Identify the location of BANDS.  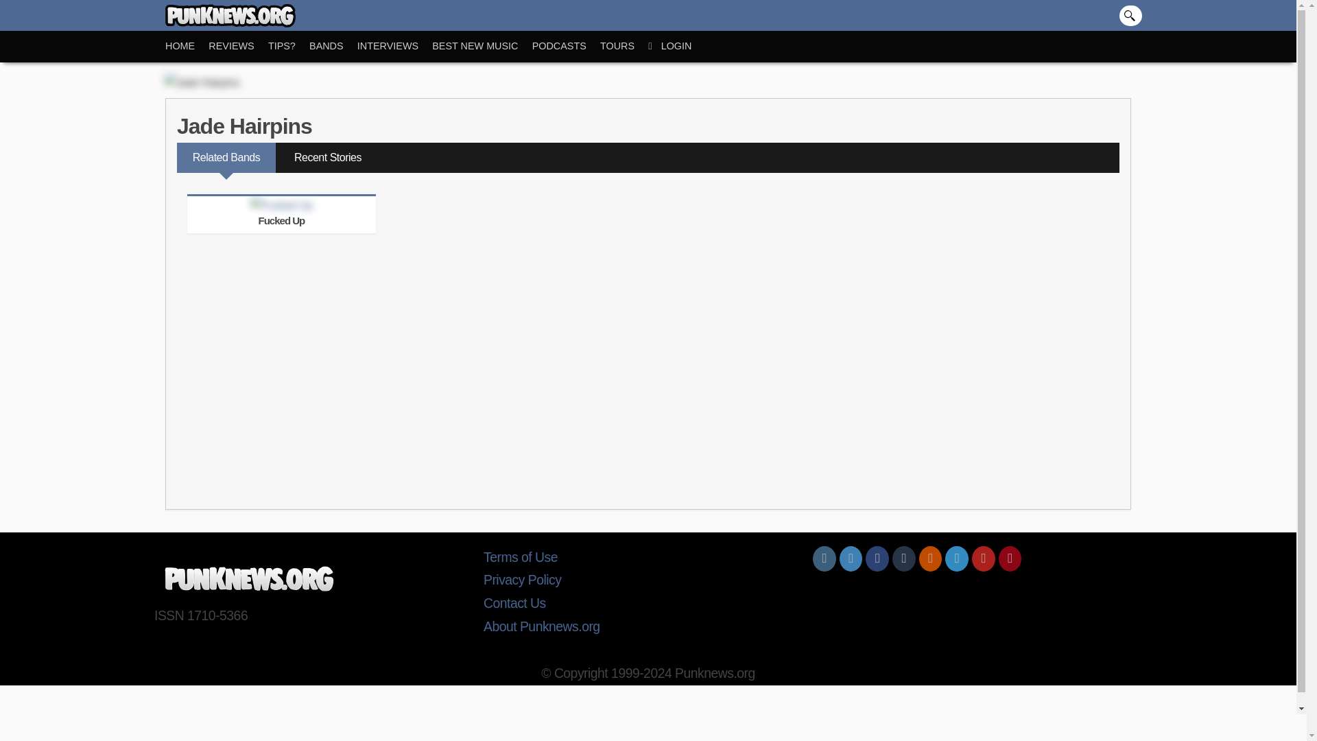
(333, 46).